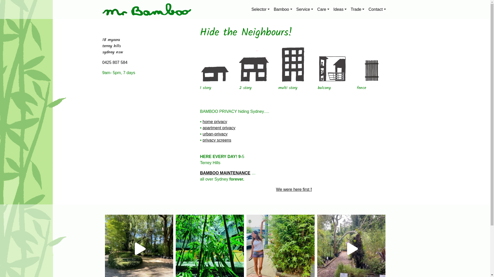  I want to click on Selector, so click(260, 9).